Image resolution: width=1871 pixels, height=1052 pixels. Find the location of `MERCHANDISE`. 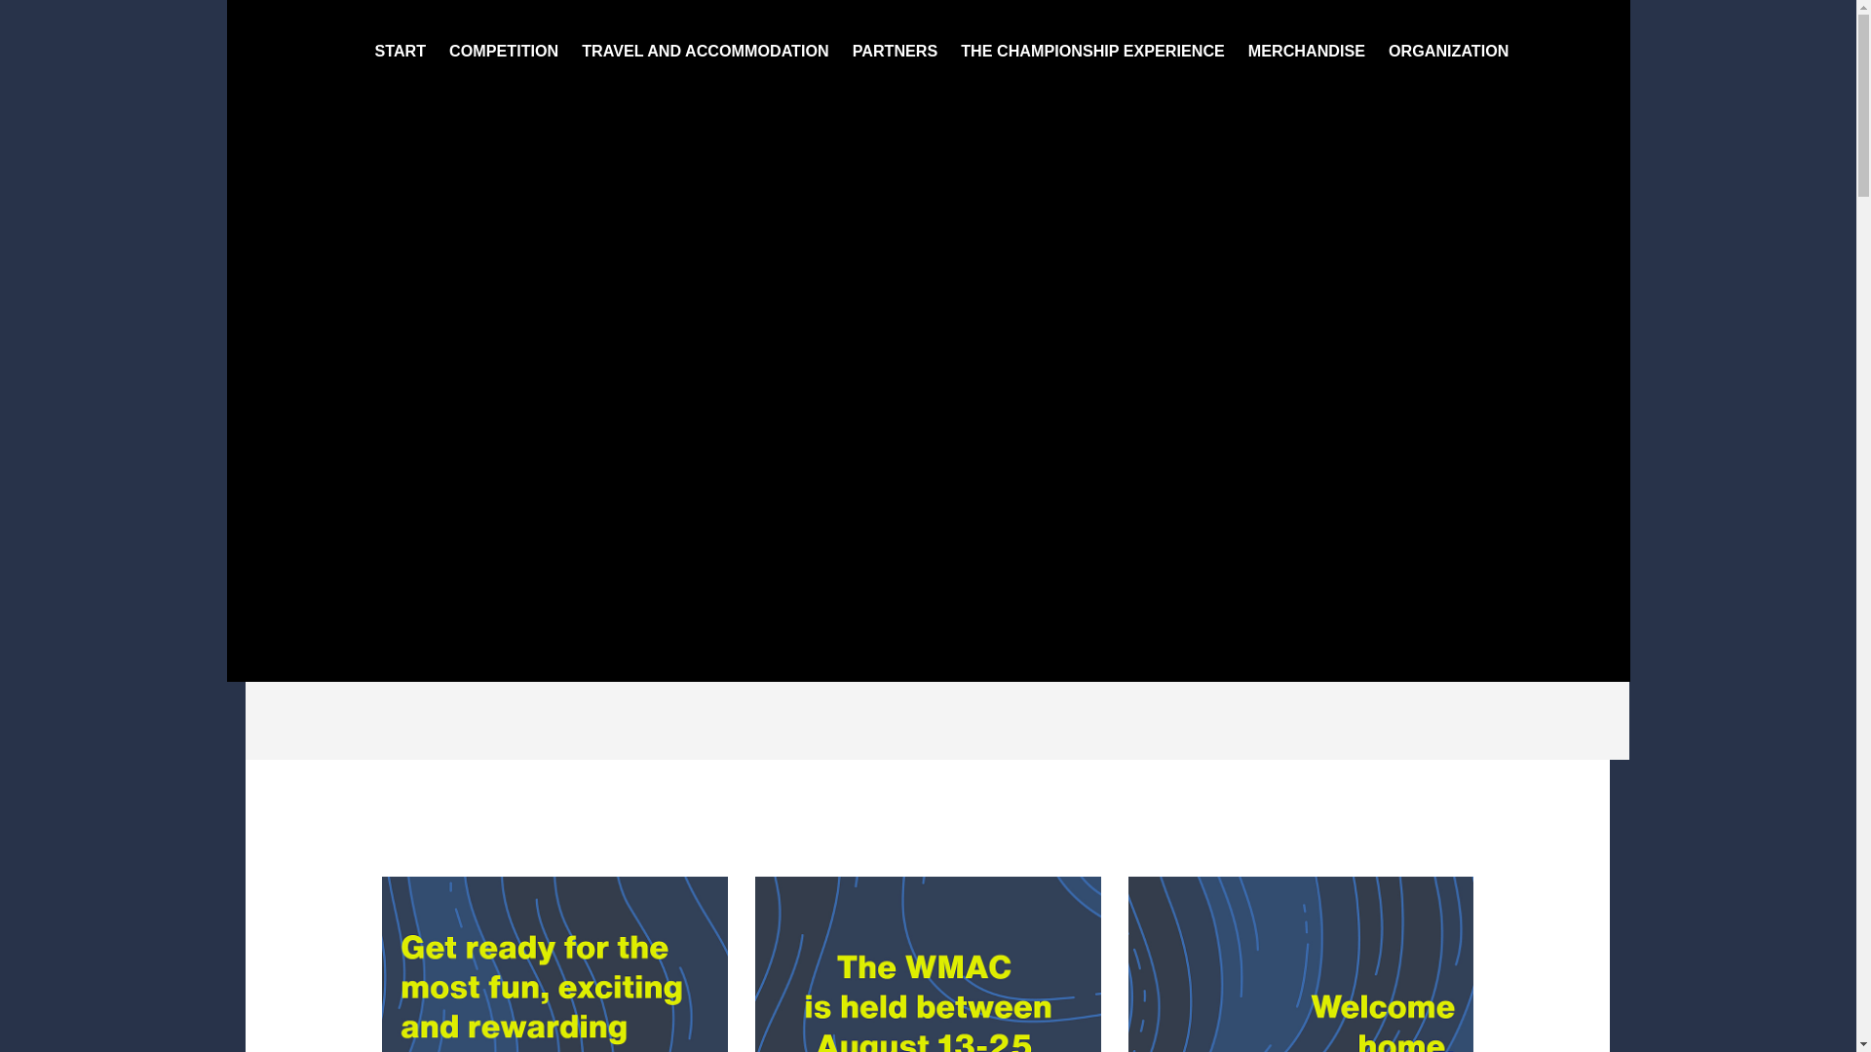

MERCHANDISE is located at coordinates (1307, 51).